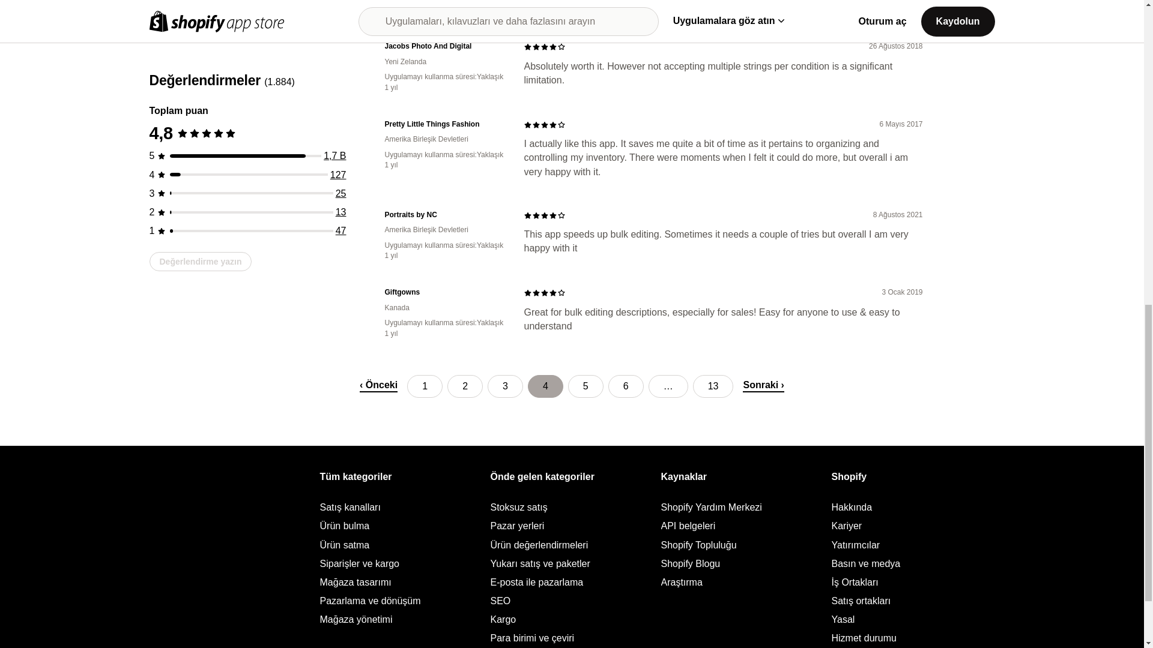 This screenshot has width=1153, height=648. I want to click on Portraits by NC, so click(444, 215).